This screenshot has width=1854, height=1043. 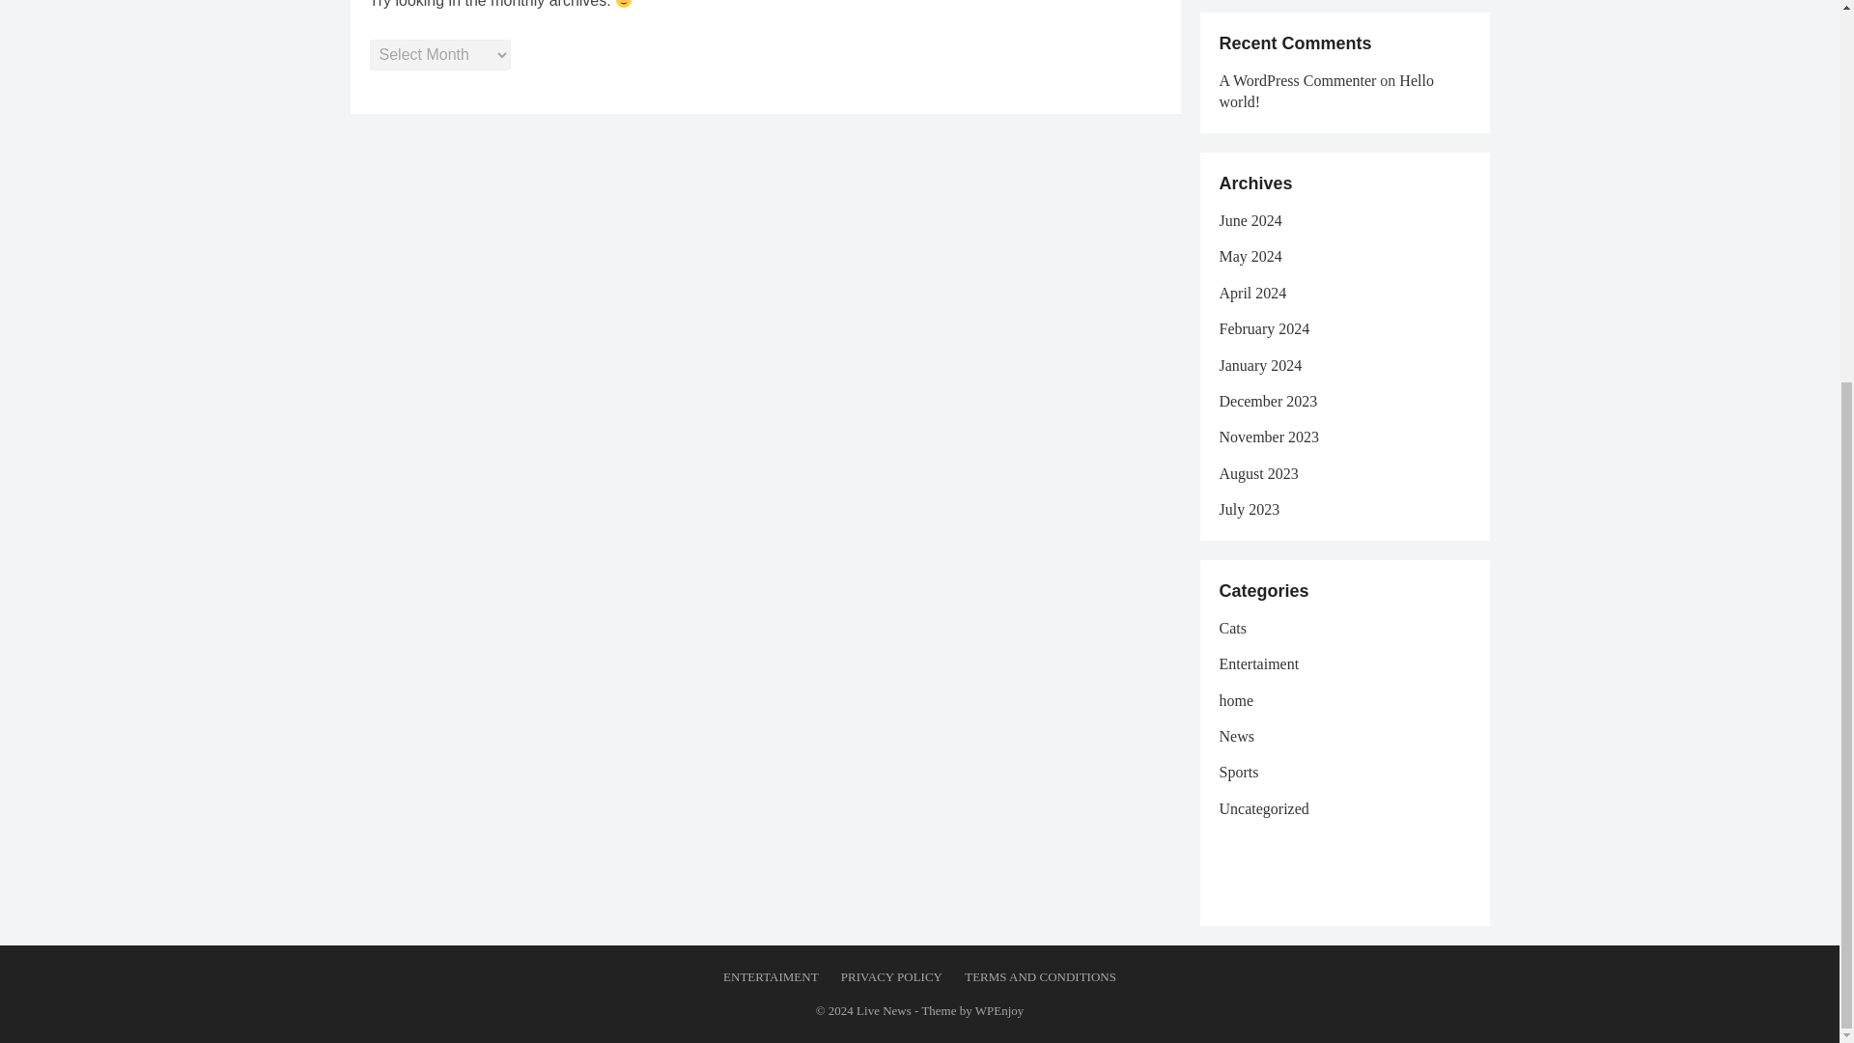 I want to click on July 2023, so click(x=1248, y=509).